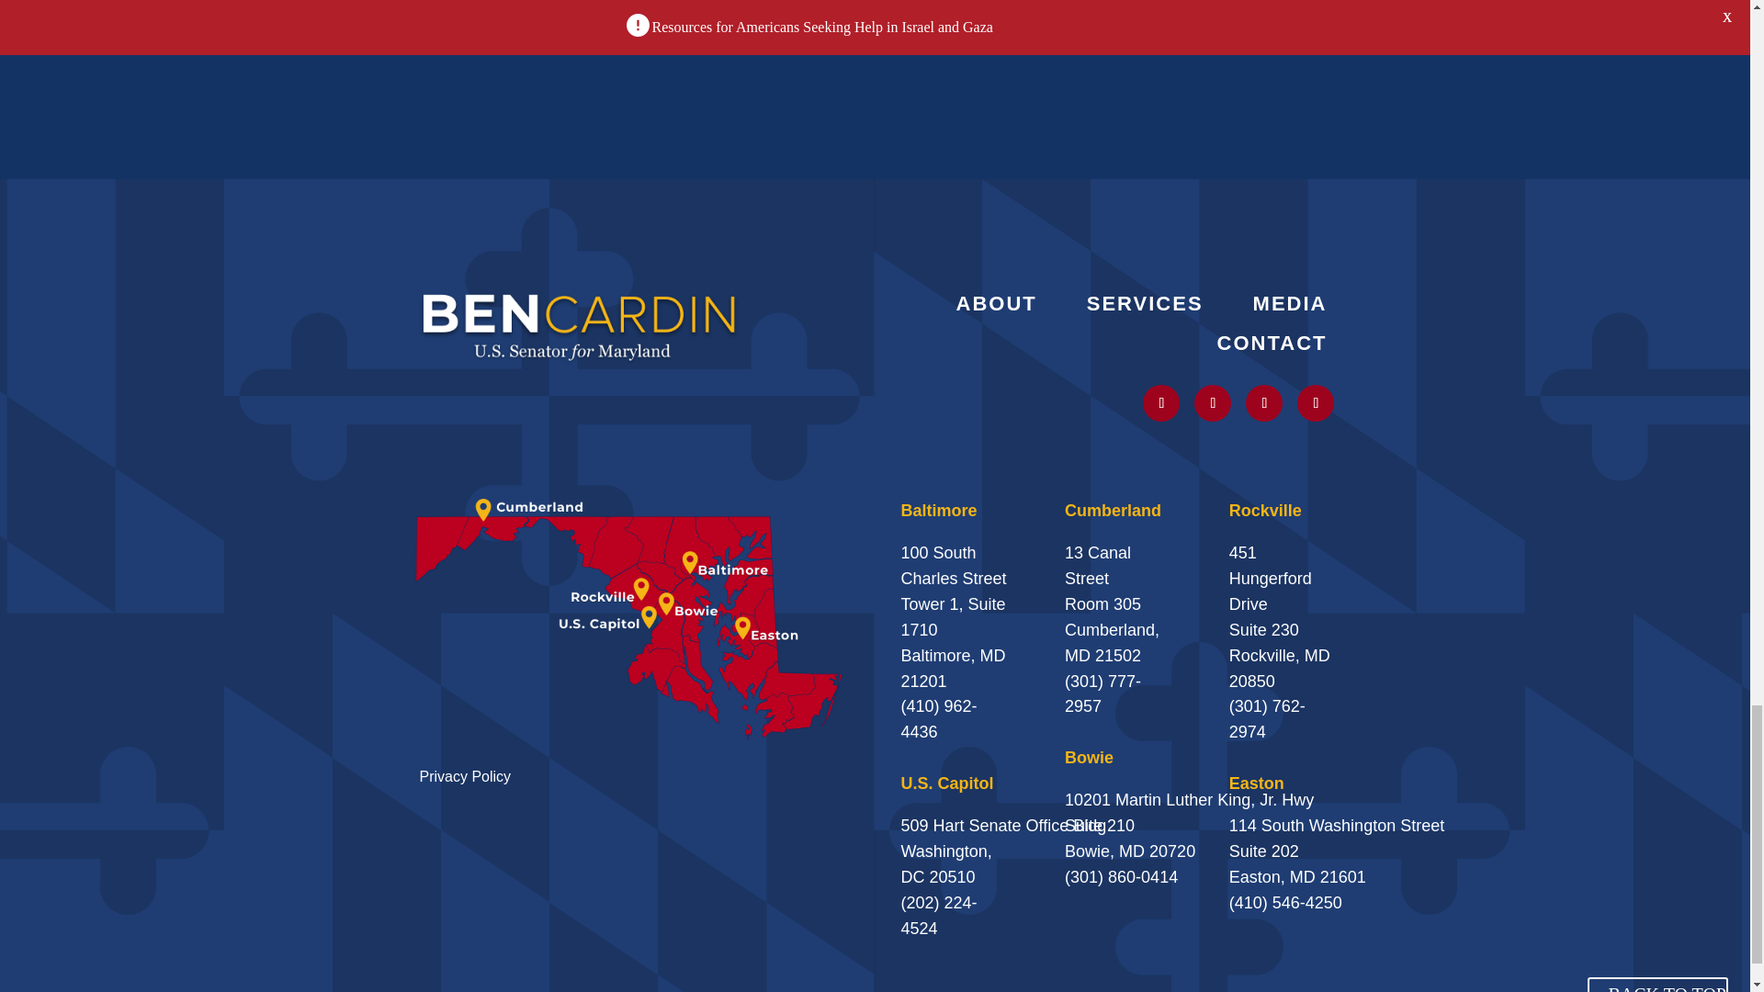 Image resolution: width=1764 pixels, height=992 pixels. What do you see at coordinates (1213, 403) in the screenshot?
I see `Follow on Instagram` at bounding box center [1213, 403].